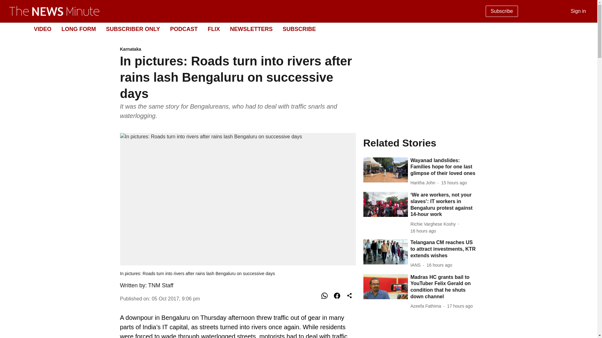 The image size is (602, 338). I want to click on SUBSCRIBE, so click(299, 29).